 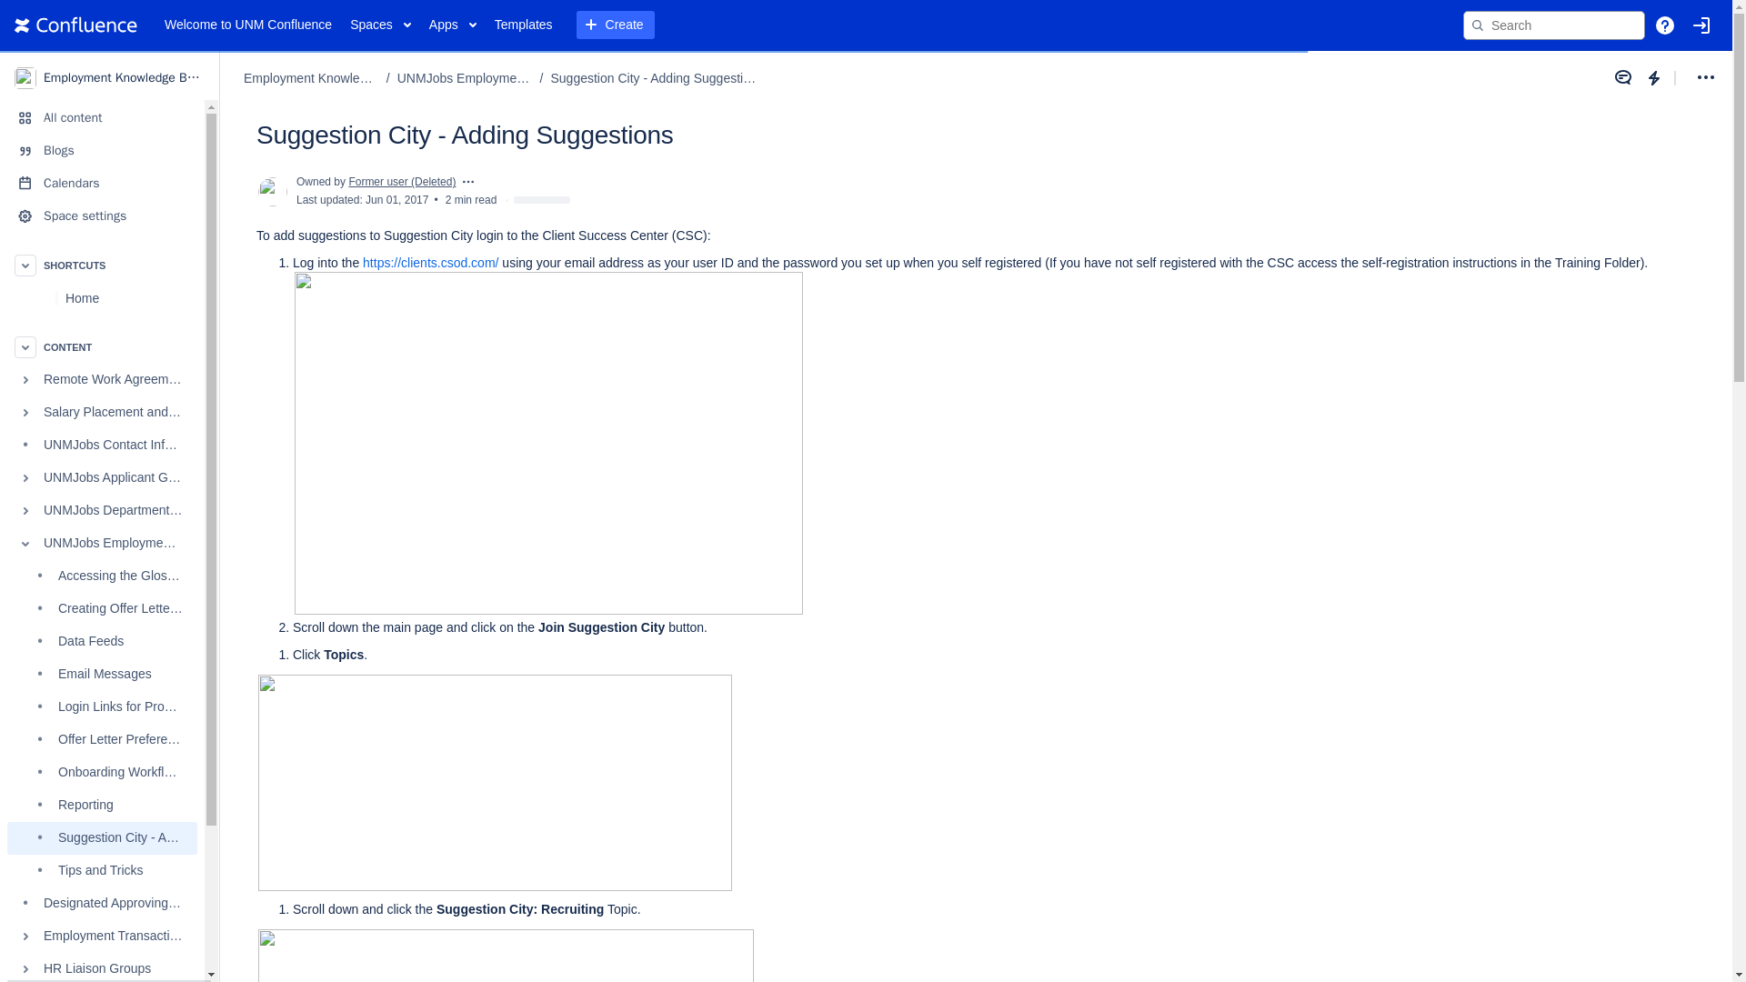 I want to click on Employment Transactions, so click(x=102, y=936).